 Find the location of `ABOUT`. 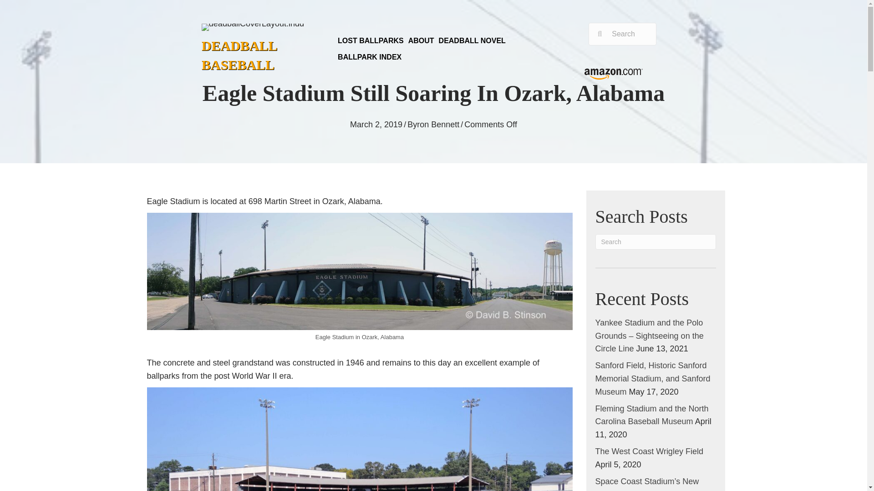

ABOUT is located at coordinates (421, 41).